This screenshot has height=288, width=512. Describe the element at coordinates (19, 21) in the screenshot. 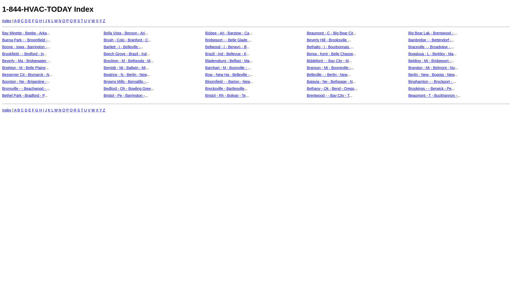

I see `B` at that location.